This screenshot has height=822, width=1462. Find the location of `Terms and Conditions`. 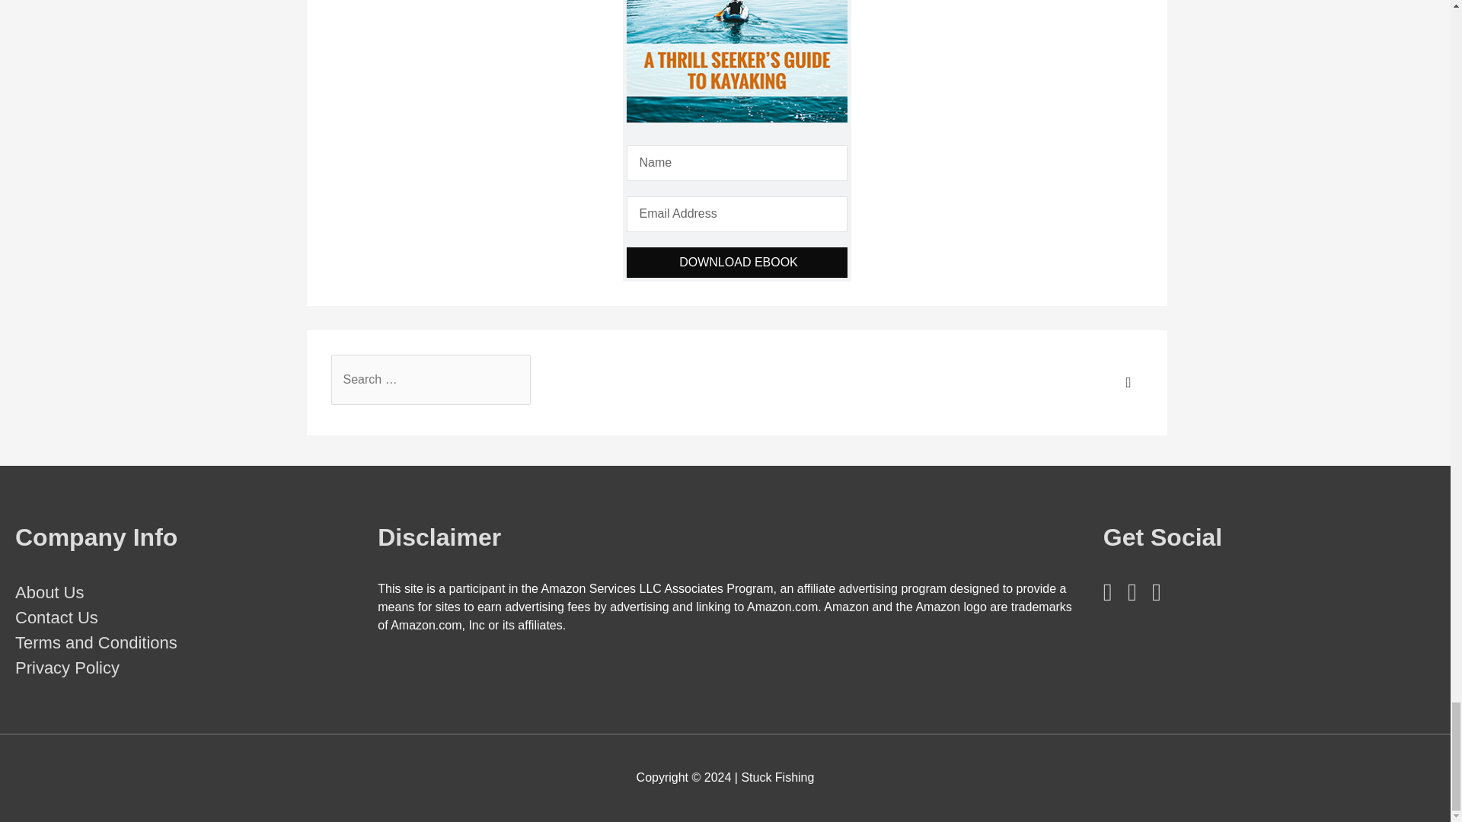

Terms and Conditions is located at coordinates (96, 642).